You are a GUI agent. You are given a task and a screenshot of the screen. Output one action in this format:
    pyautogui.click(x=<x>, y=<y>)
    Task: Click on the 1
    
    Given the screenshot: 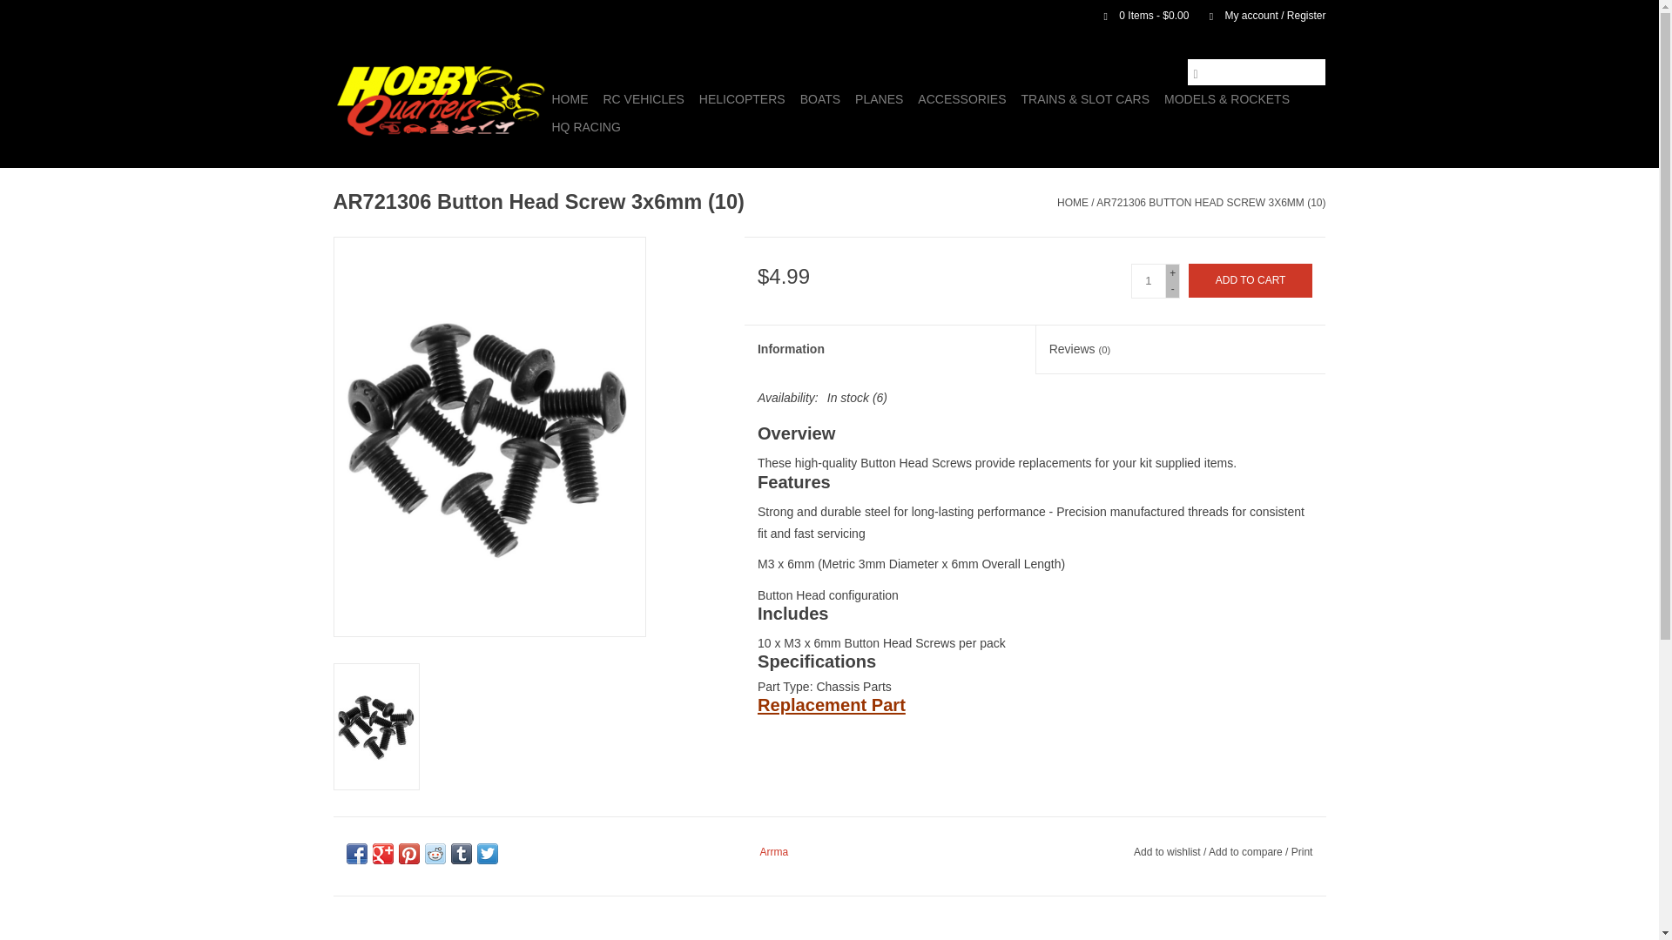 What is the action you would take?
    pyautogui.click(x=1148, y=281)
    